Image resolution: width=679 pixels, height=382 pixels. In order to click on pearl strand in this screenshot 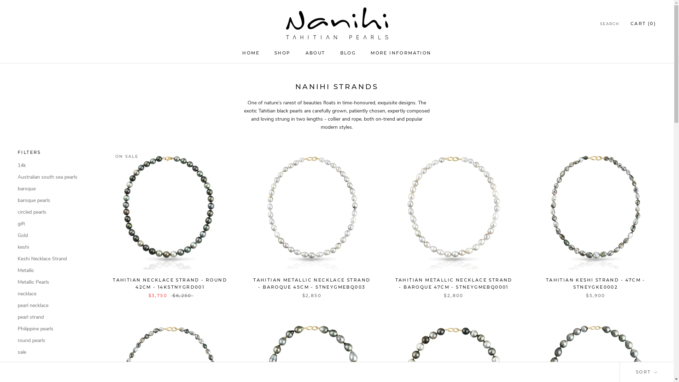, I will do `click(53, 317)`.